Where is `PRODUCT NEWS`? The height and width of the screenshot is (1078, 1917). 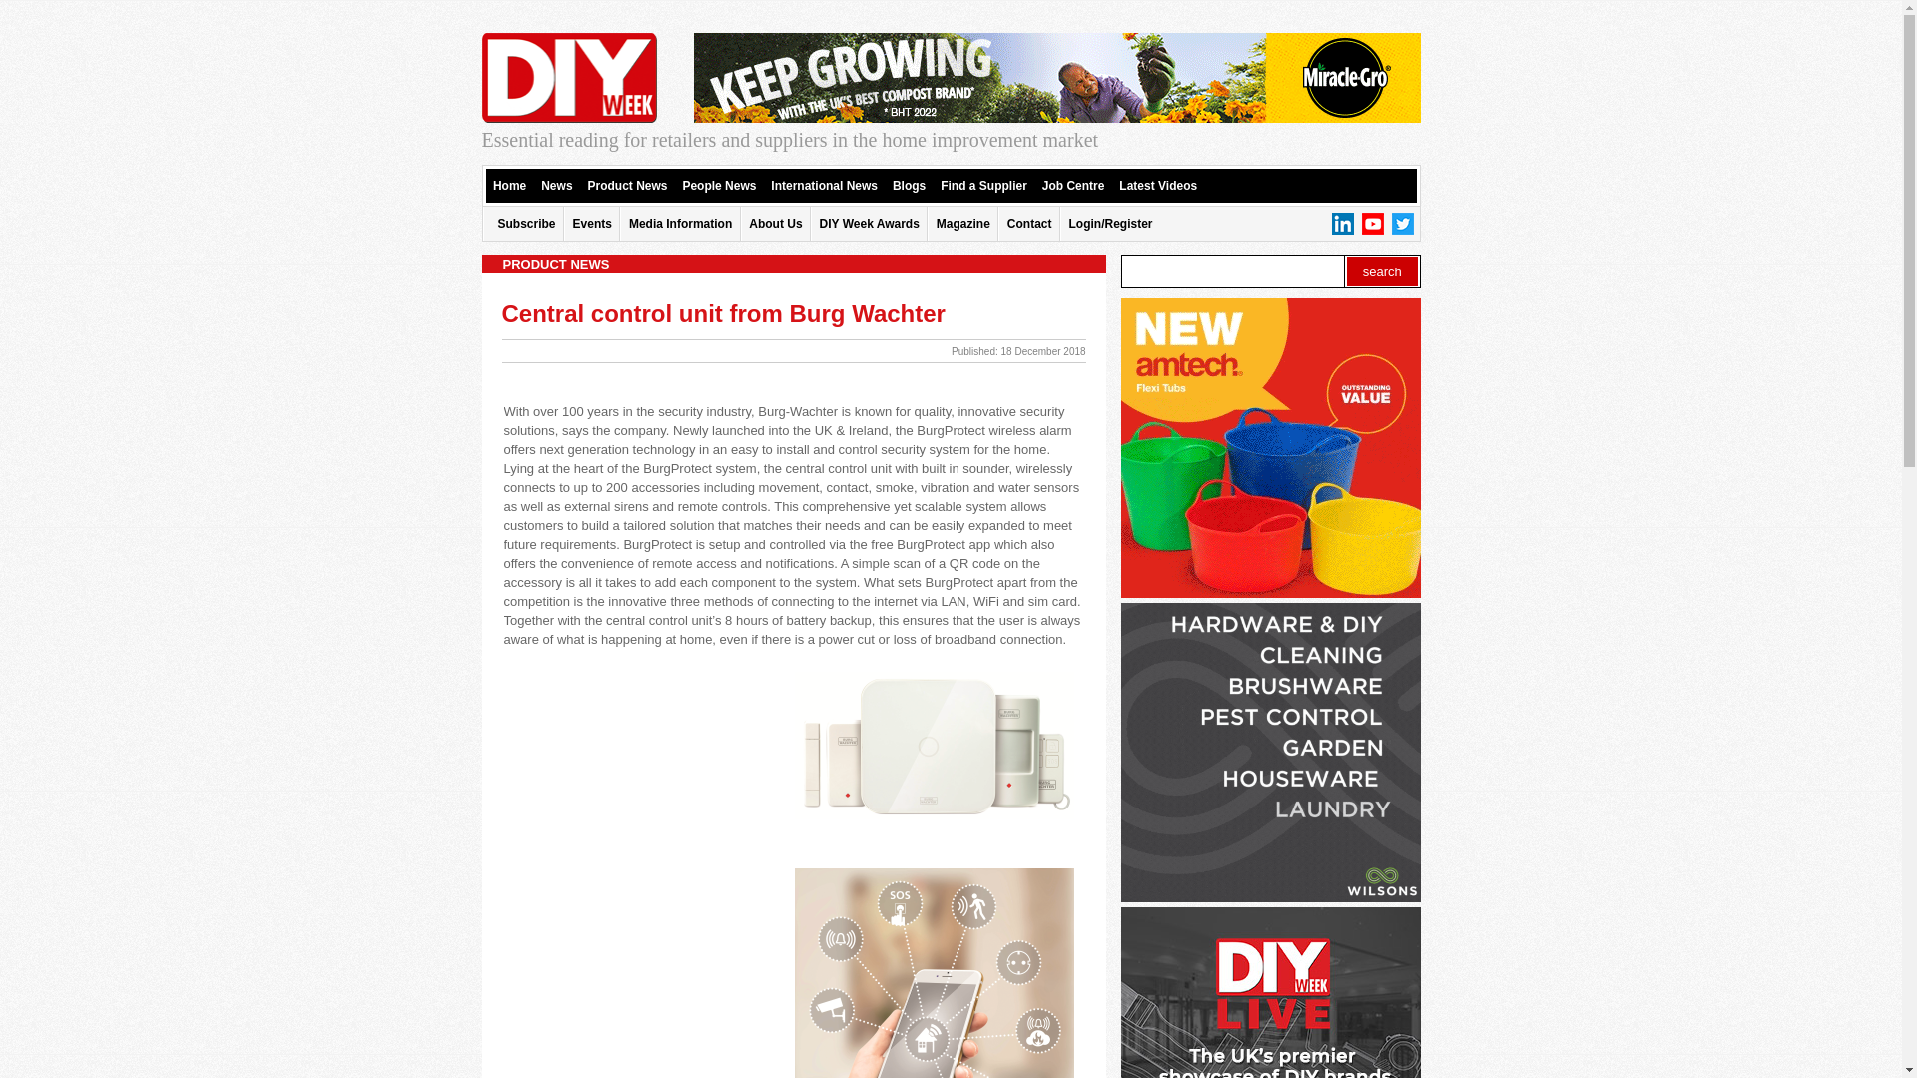 PRODUCT NEWS is located at coordinates (793, 264).